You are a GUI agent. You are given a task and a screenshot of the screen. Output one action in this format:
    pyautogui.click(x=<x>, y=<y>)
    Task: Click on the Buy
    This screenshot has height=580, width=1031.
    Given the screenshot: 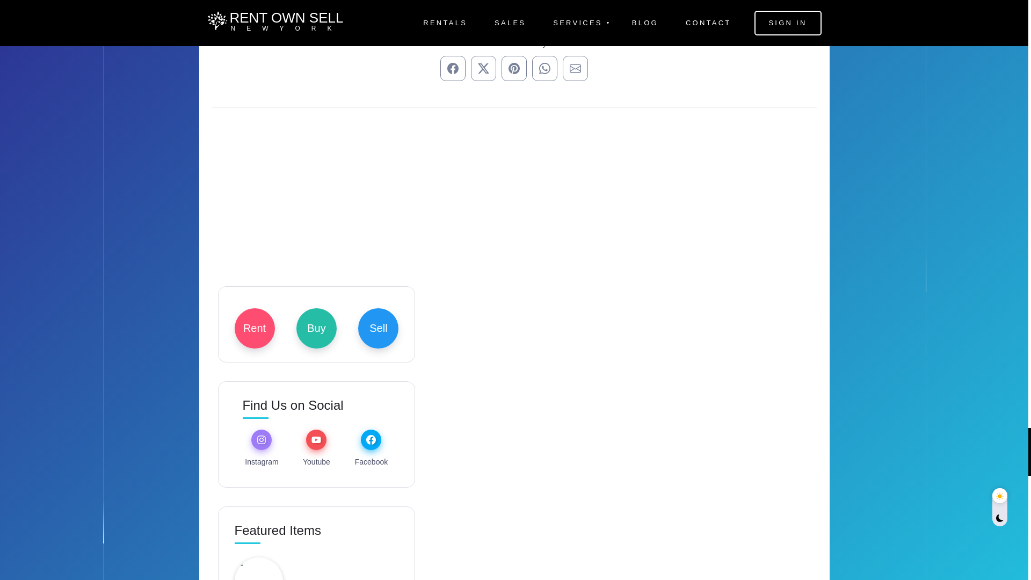 What is the action you would take?
    pyautogui.click(x=317, y=328)
    